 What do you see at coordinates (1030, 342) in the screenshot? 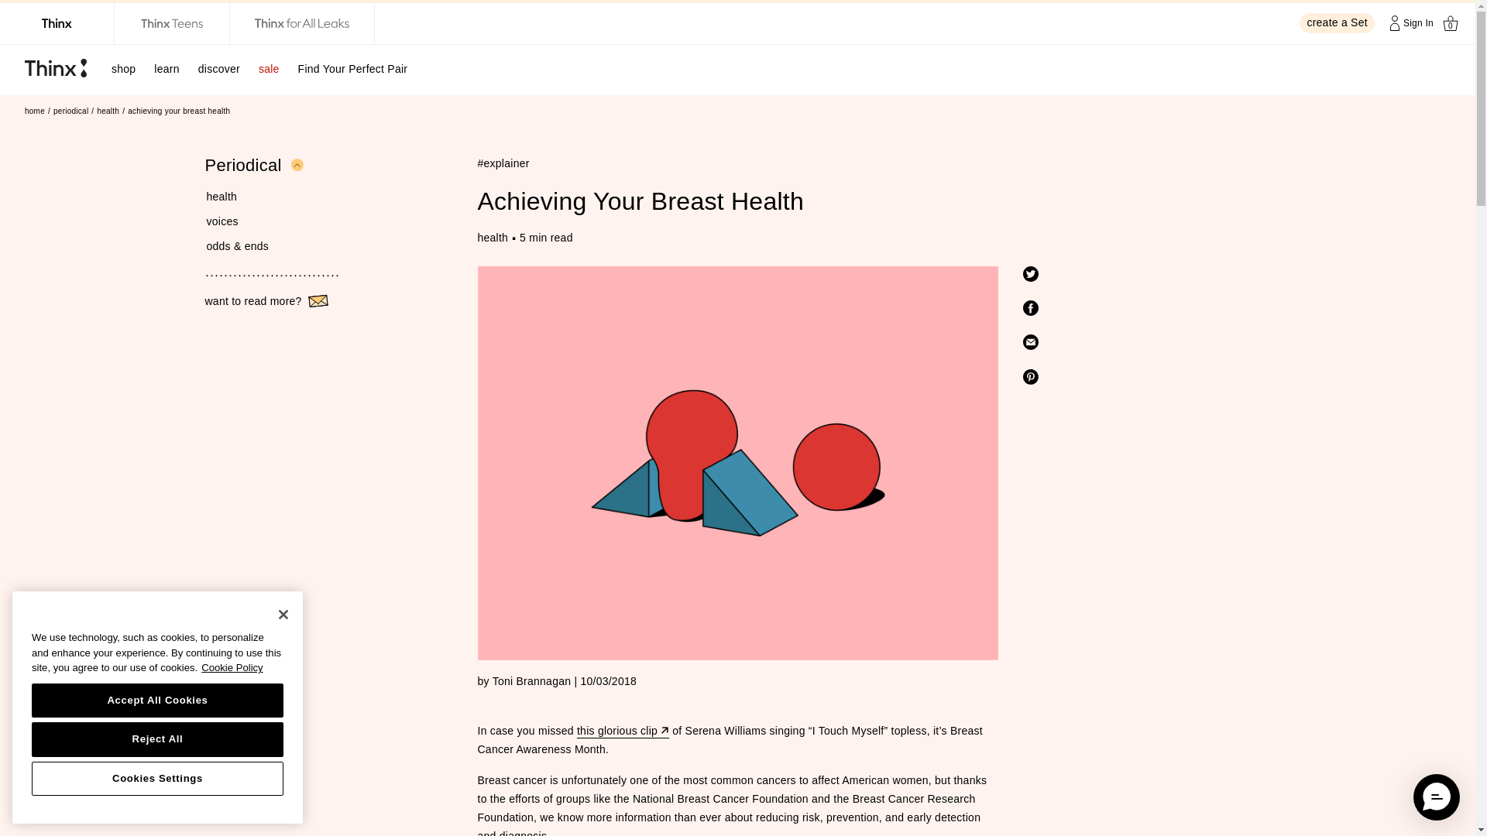
I see `Email Icon` at bounding box center [1030, 342].